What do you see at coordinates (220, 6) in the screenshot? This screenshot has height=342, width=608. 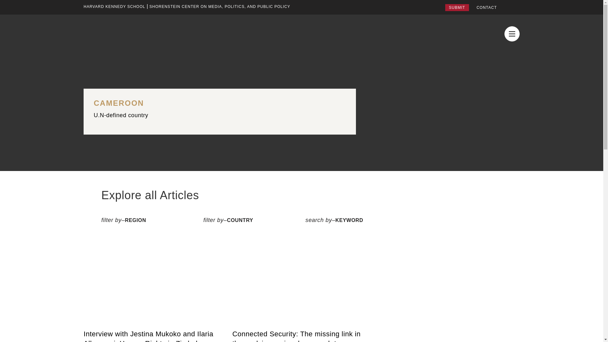 I see `Shorenstein Center on Media, Politics, and Public Policy` at bounding box center [220, 6].